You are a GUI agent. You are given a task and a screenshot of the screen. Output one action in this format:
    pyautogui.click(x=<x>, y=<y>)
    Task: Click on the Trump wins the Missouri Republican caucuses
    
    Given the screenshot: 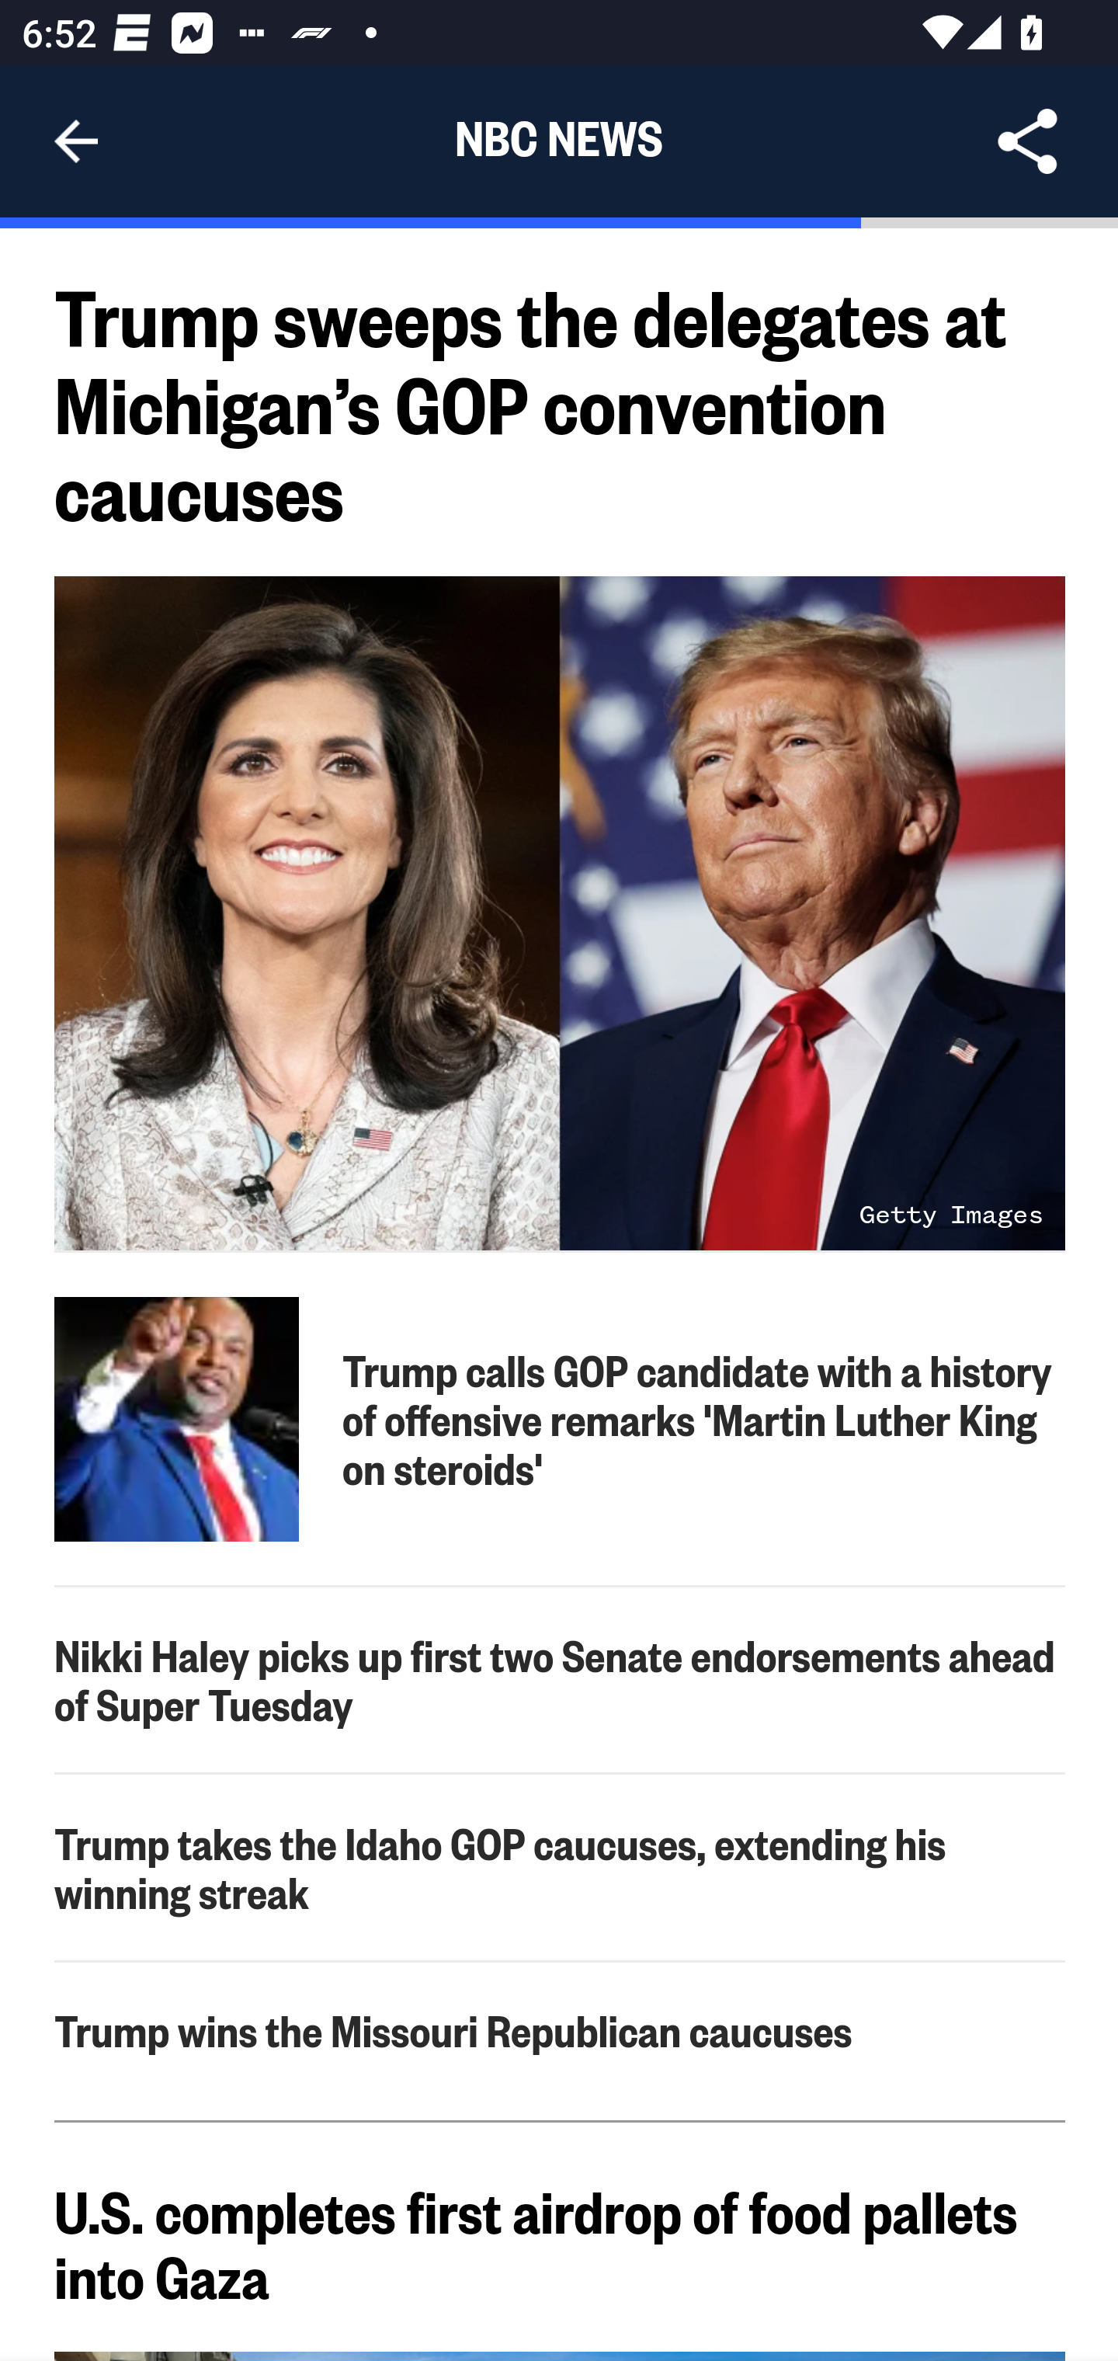 What is the action you would take?
    pyautogui.click(x=561, y=2030)
    